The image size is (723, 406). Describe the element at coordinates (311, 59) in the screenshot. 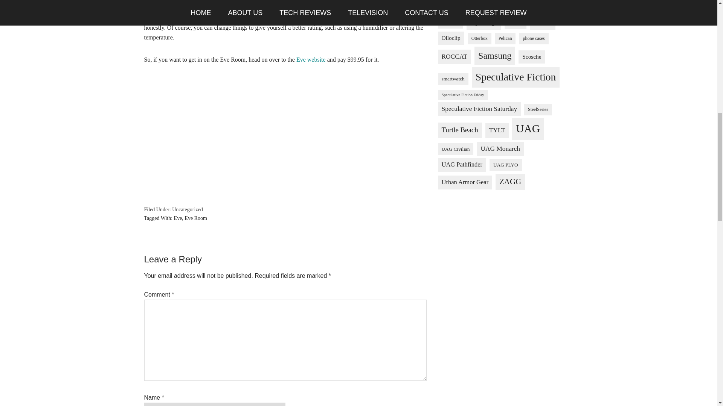

I see `Eve website` at that location.